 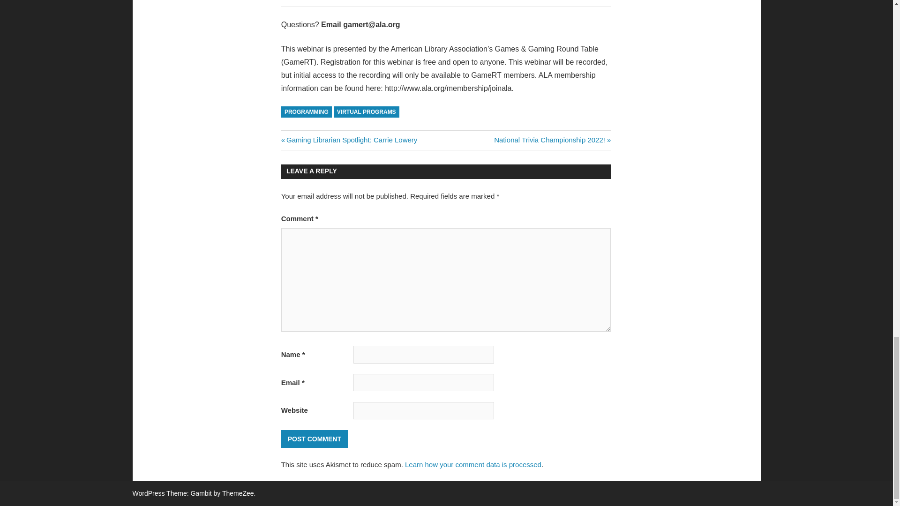 I want to click on Learn how your comment data is processed, so click(x=314, y=439).